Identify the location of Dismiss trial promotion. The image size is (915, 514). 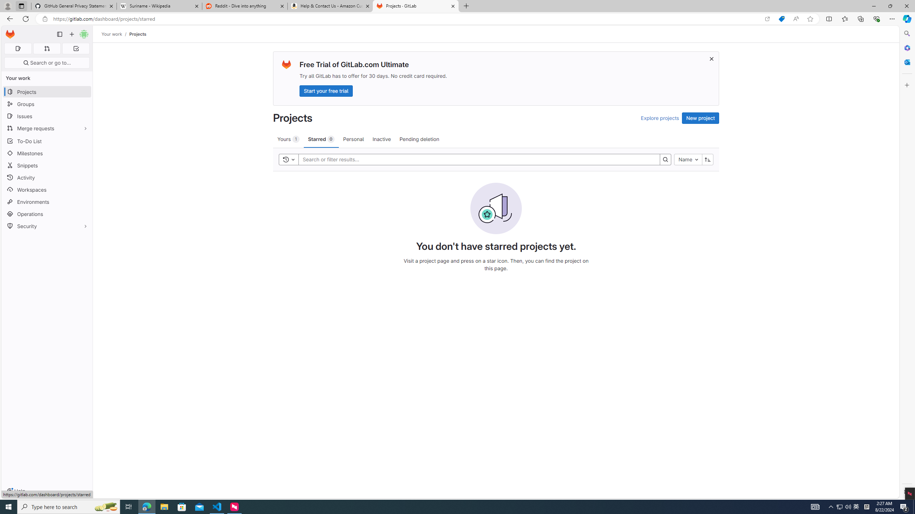
(711, 59).